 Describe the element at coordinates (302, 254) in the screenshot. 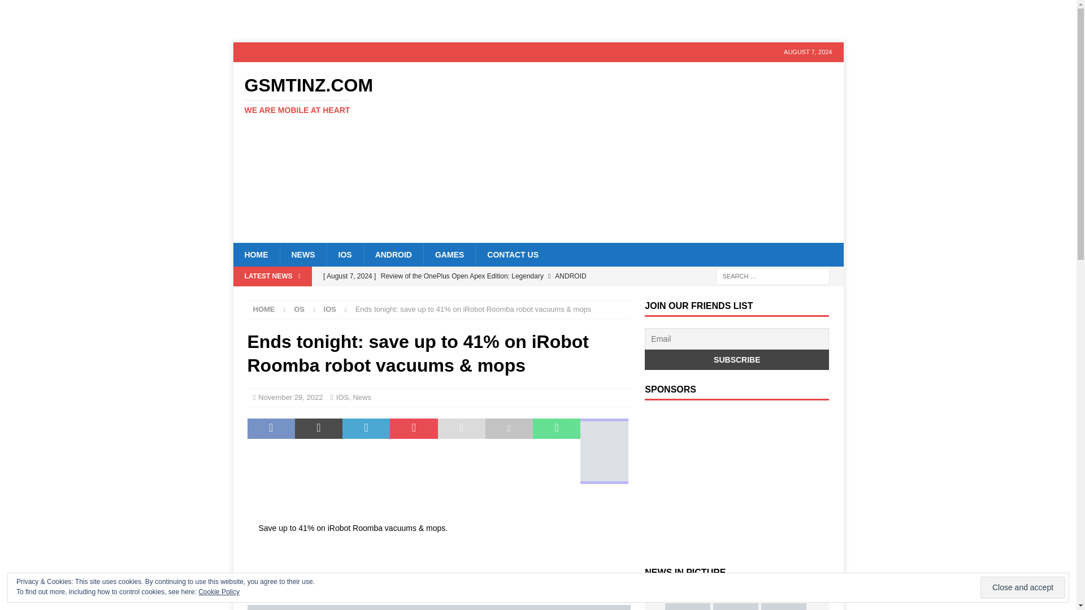

I see `News` at that location.